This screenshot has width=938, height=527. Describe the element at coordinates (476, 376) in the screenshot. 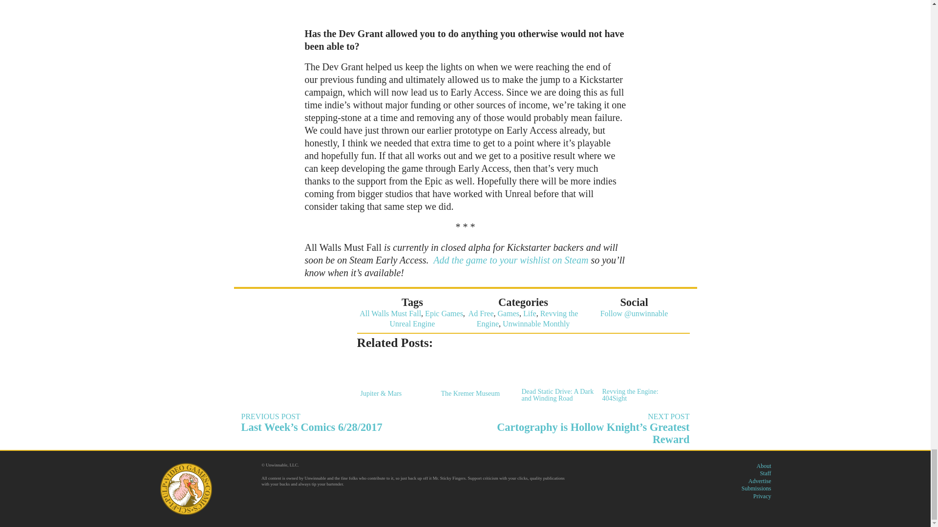

I see `The Kremer Museum` at that location.